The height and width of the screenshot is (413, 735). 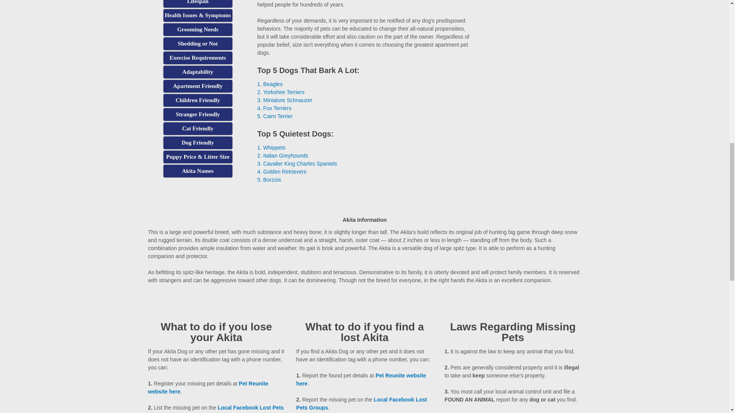 I want to click on Can Akita Dogs live in apartments?, so click(x=198, y=86).